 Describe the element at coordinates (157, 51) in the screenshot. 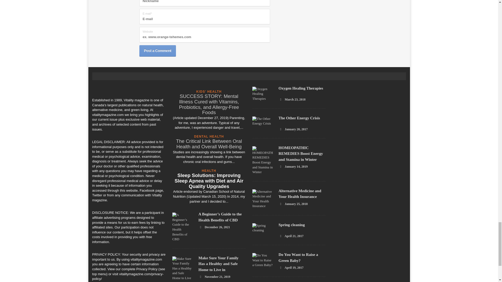

I see `Post a Comment` at that location.